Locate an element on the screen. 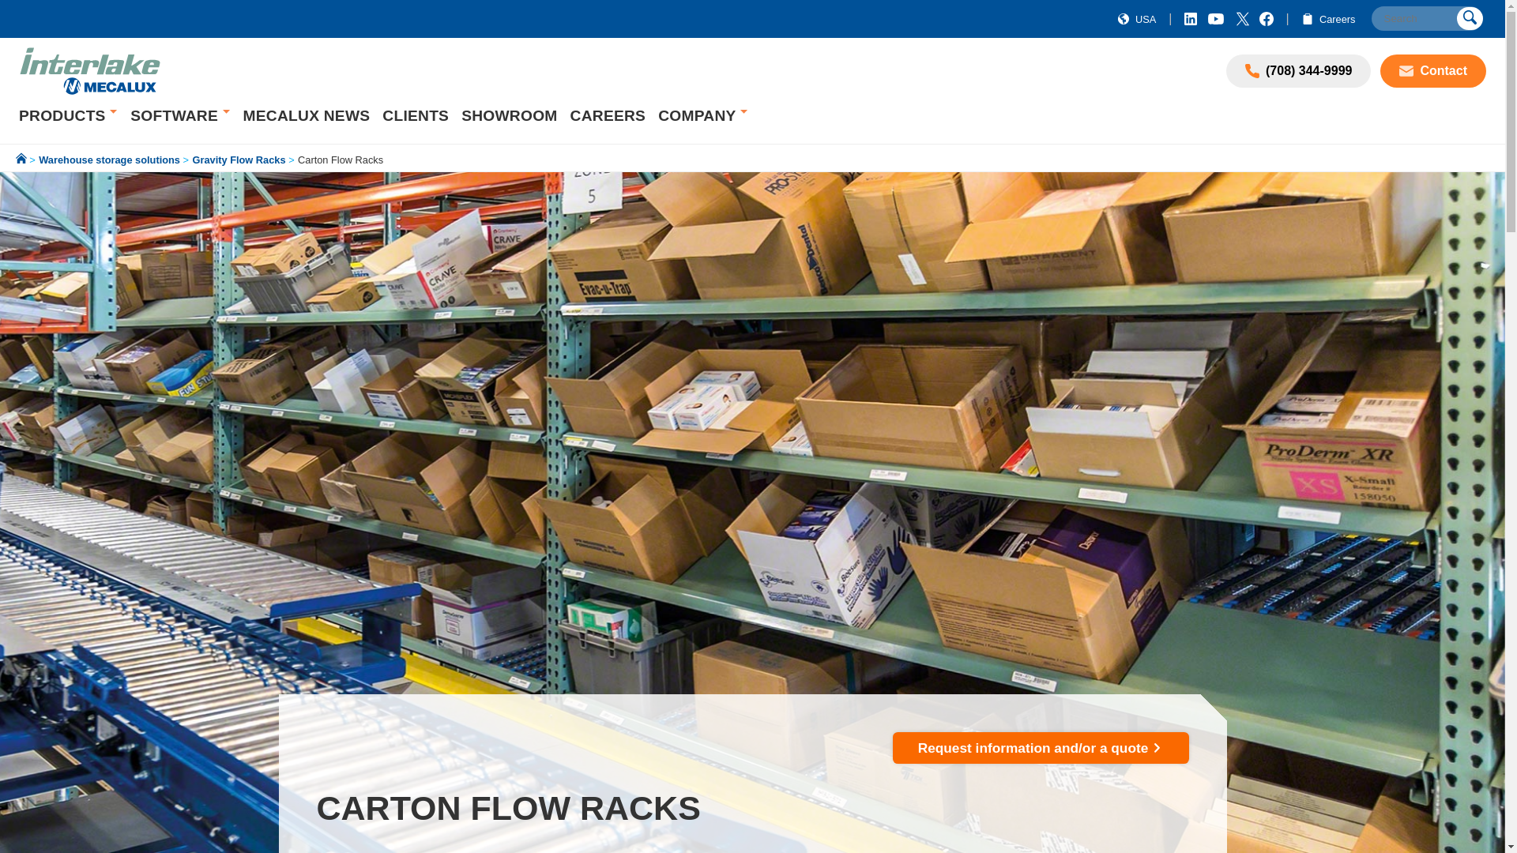 The image size is (1517, 853). Search is located at coordinates (1426, 17).